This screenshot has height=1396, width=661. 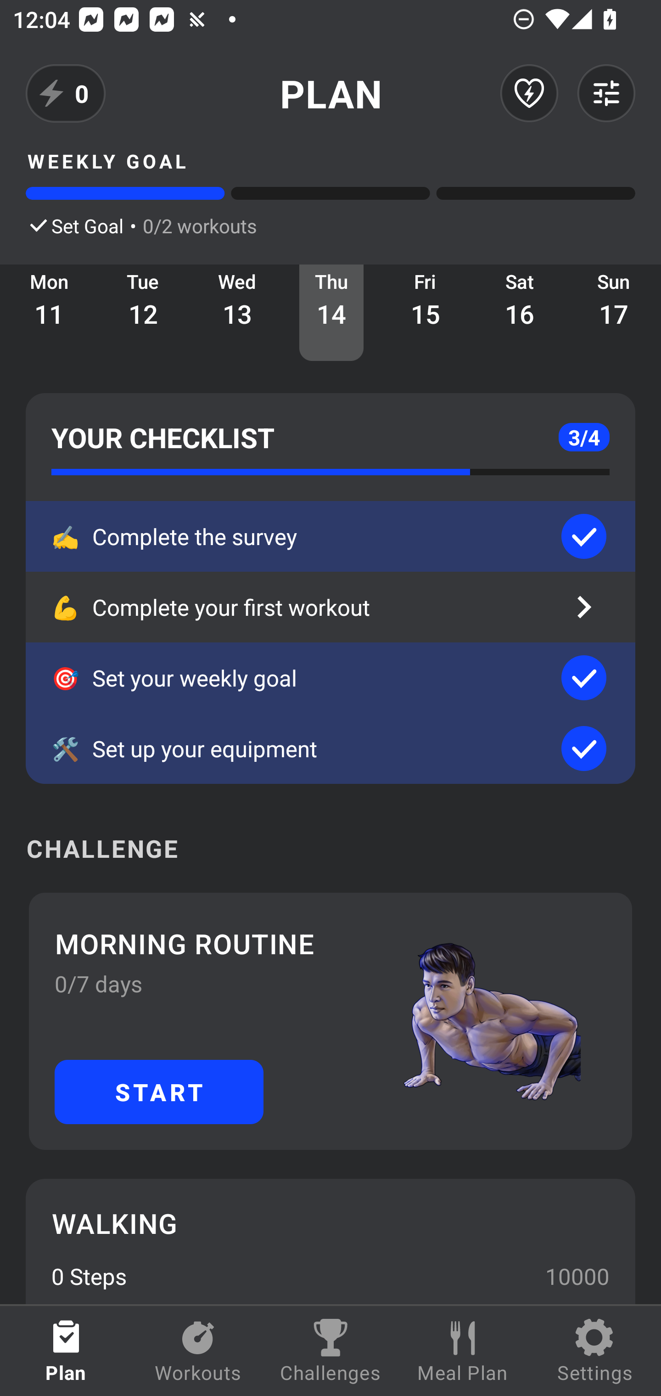 I want to click on  Workouts , so click(x=198, y=1351).